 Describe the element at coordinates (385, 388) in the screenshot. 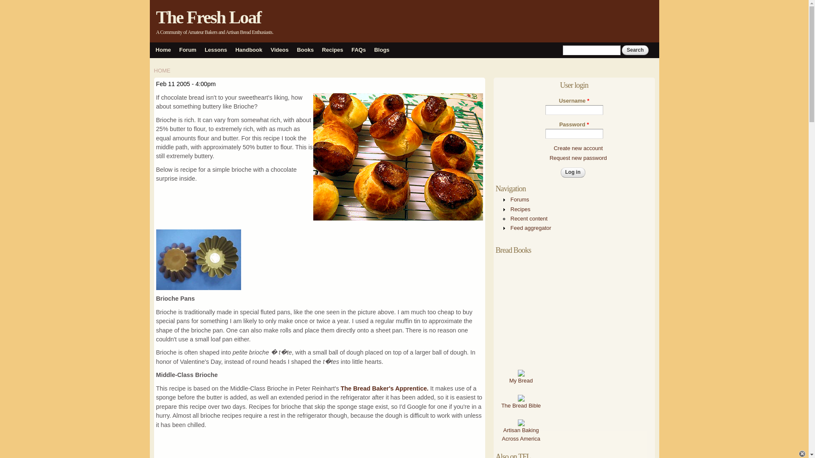

I see `The Bread Baker's Apprentice.` at that location.